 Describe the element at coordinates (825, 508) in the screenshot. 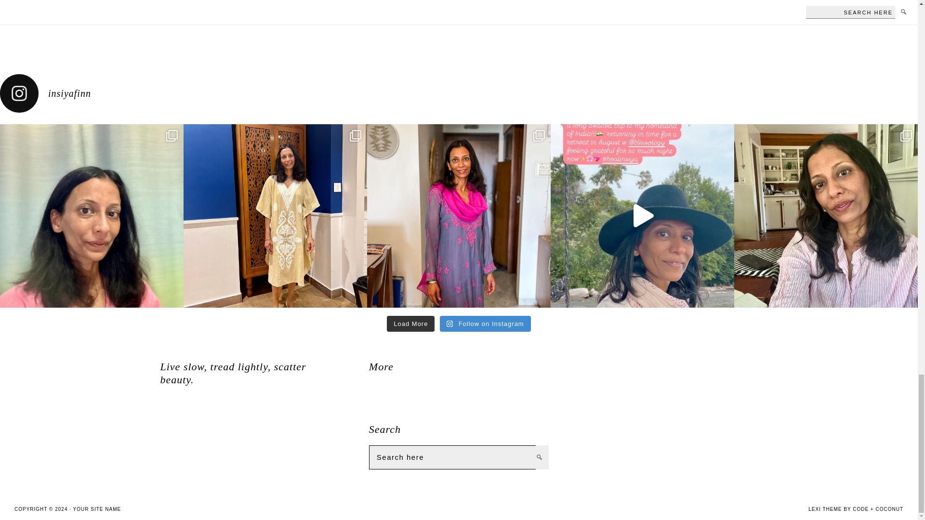

I see `Lexi Theme` at that location.